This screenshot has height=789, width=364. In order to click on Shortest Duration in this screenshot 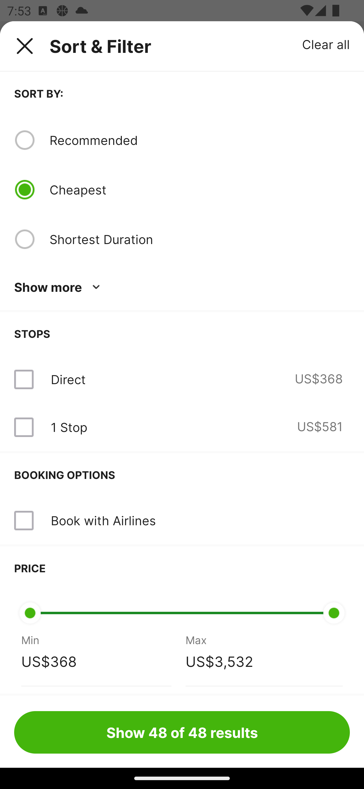, I will do `click(199, 239)`.